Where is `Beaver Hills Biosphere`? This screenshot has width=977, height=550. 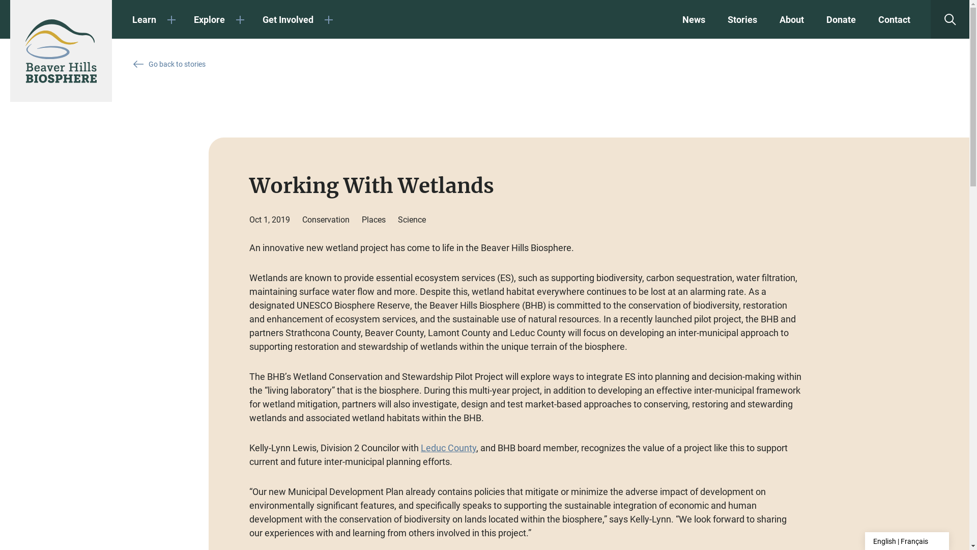 Beaver Hills Biosphere is located at coordinates (61, 51).